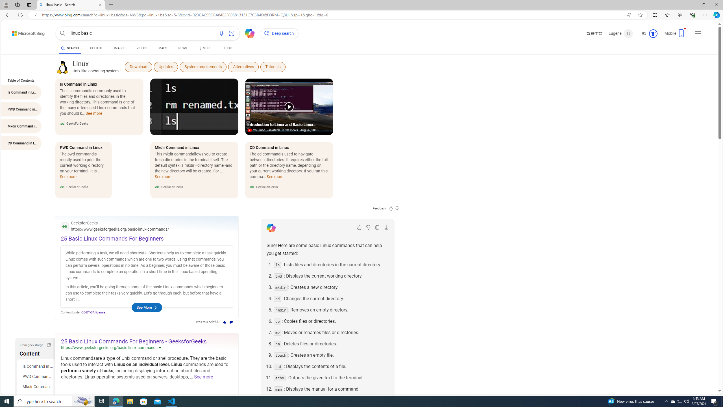  Describe the element at coordinates (331, 355) in the screenshot. I see `touch: Creates an empty file.` at that location.